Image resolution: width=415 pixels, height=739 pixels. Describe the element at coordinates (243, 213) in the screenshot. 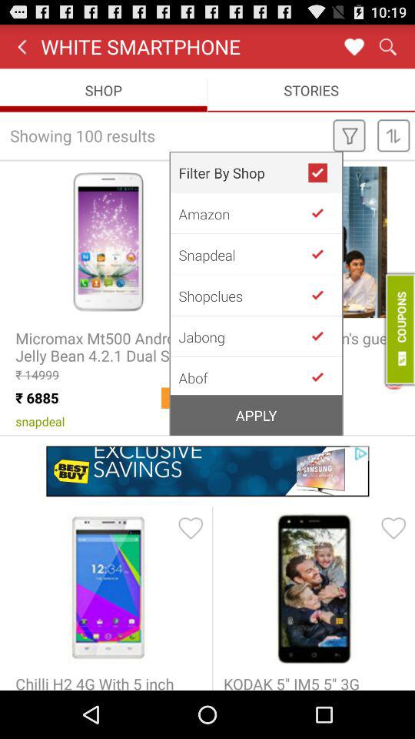

I see `click the amazon icon` at that location.